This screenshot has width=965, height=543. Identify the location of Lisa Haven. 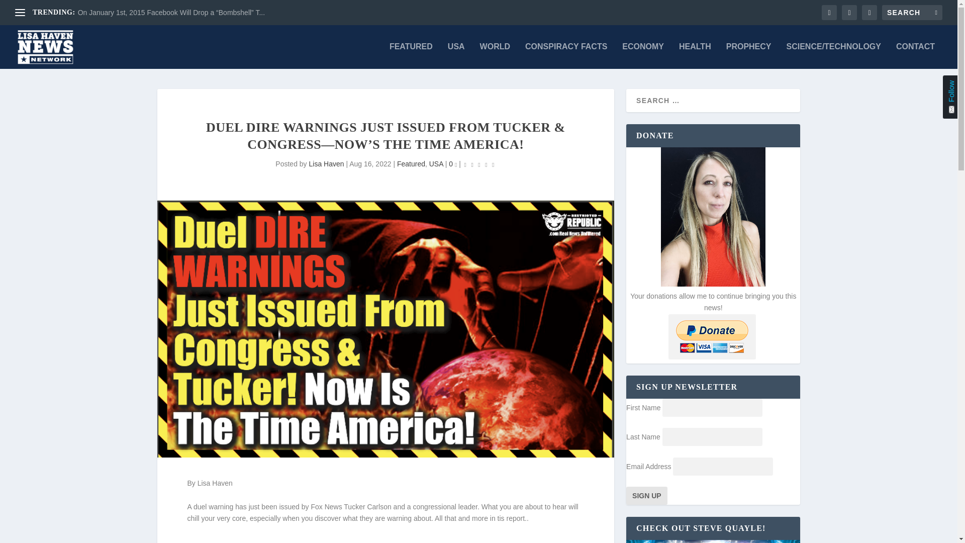
(326, 163).